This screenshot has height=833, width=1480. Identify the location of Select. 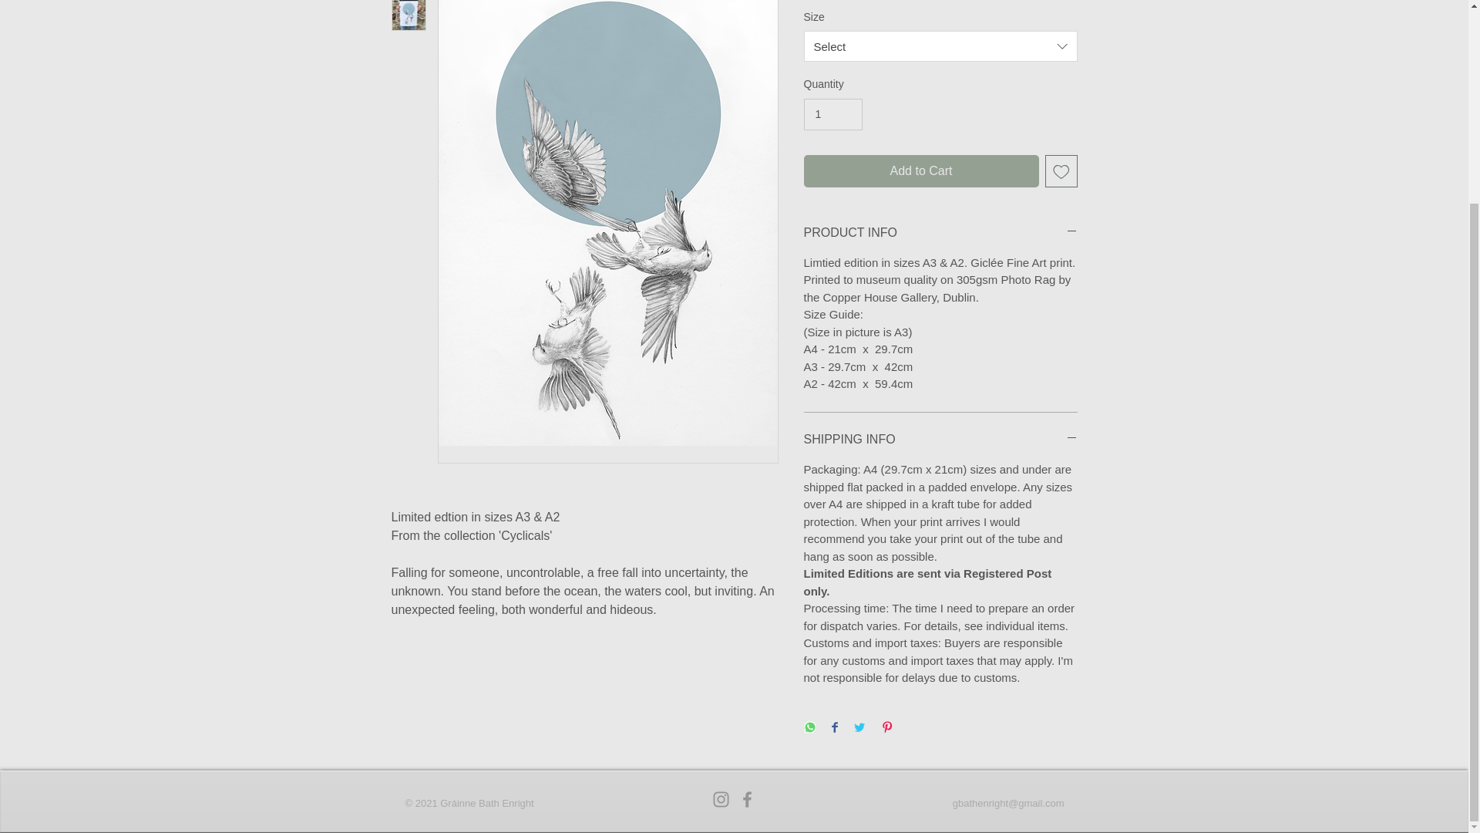
(940, 46).